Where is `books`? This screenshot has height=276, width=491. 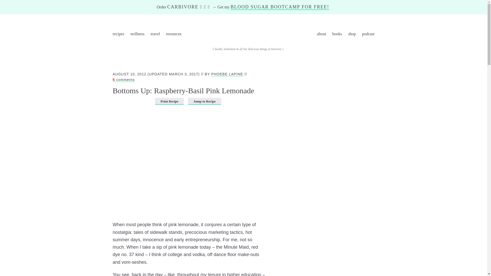
books is located at coordinates (337, 35).